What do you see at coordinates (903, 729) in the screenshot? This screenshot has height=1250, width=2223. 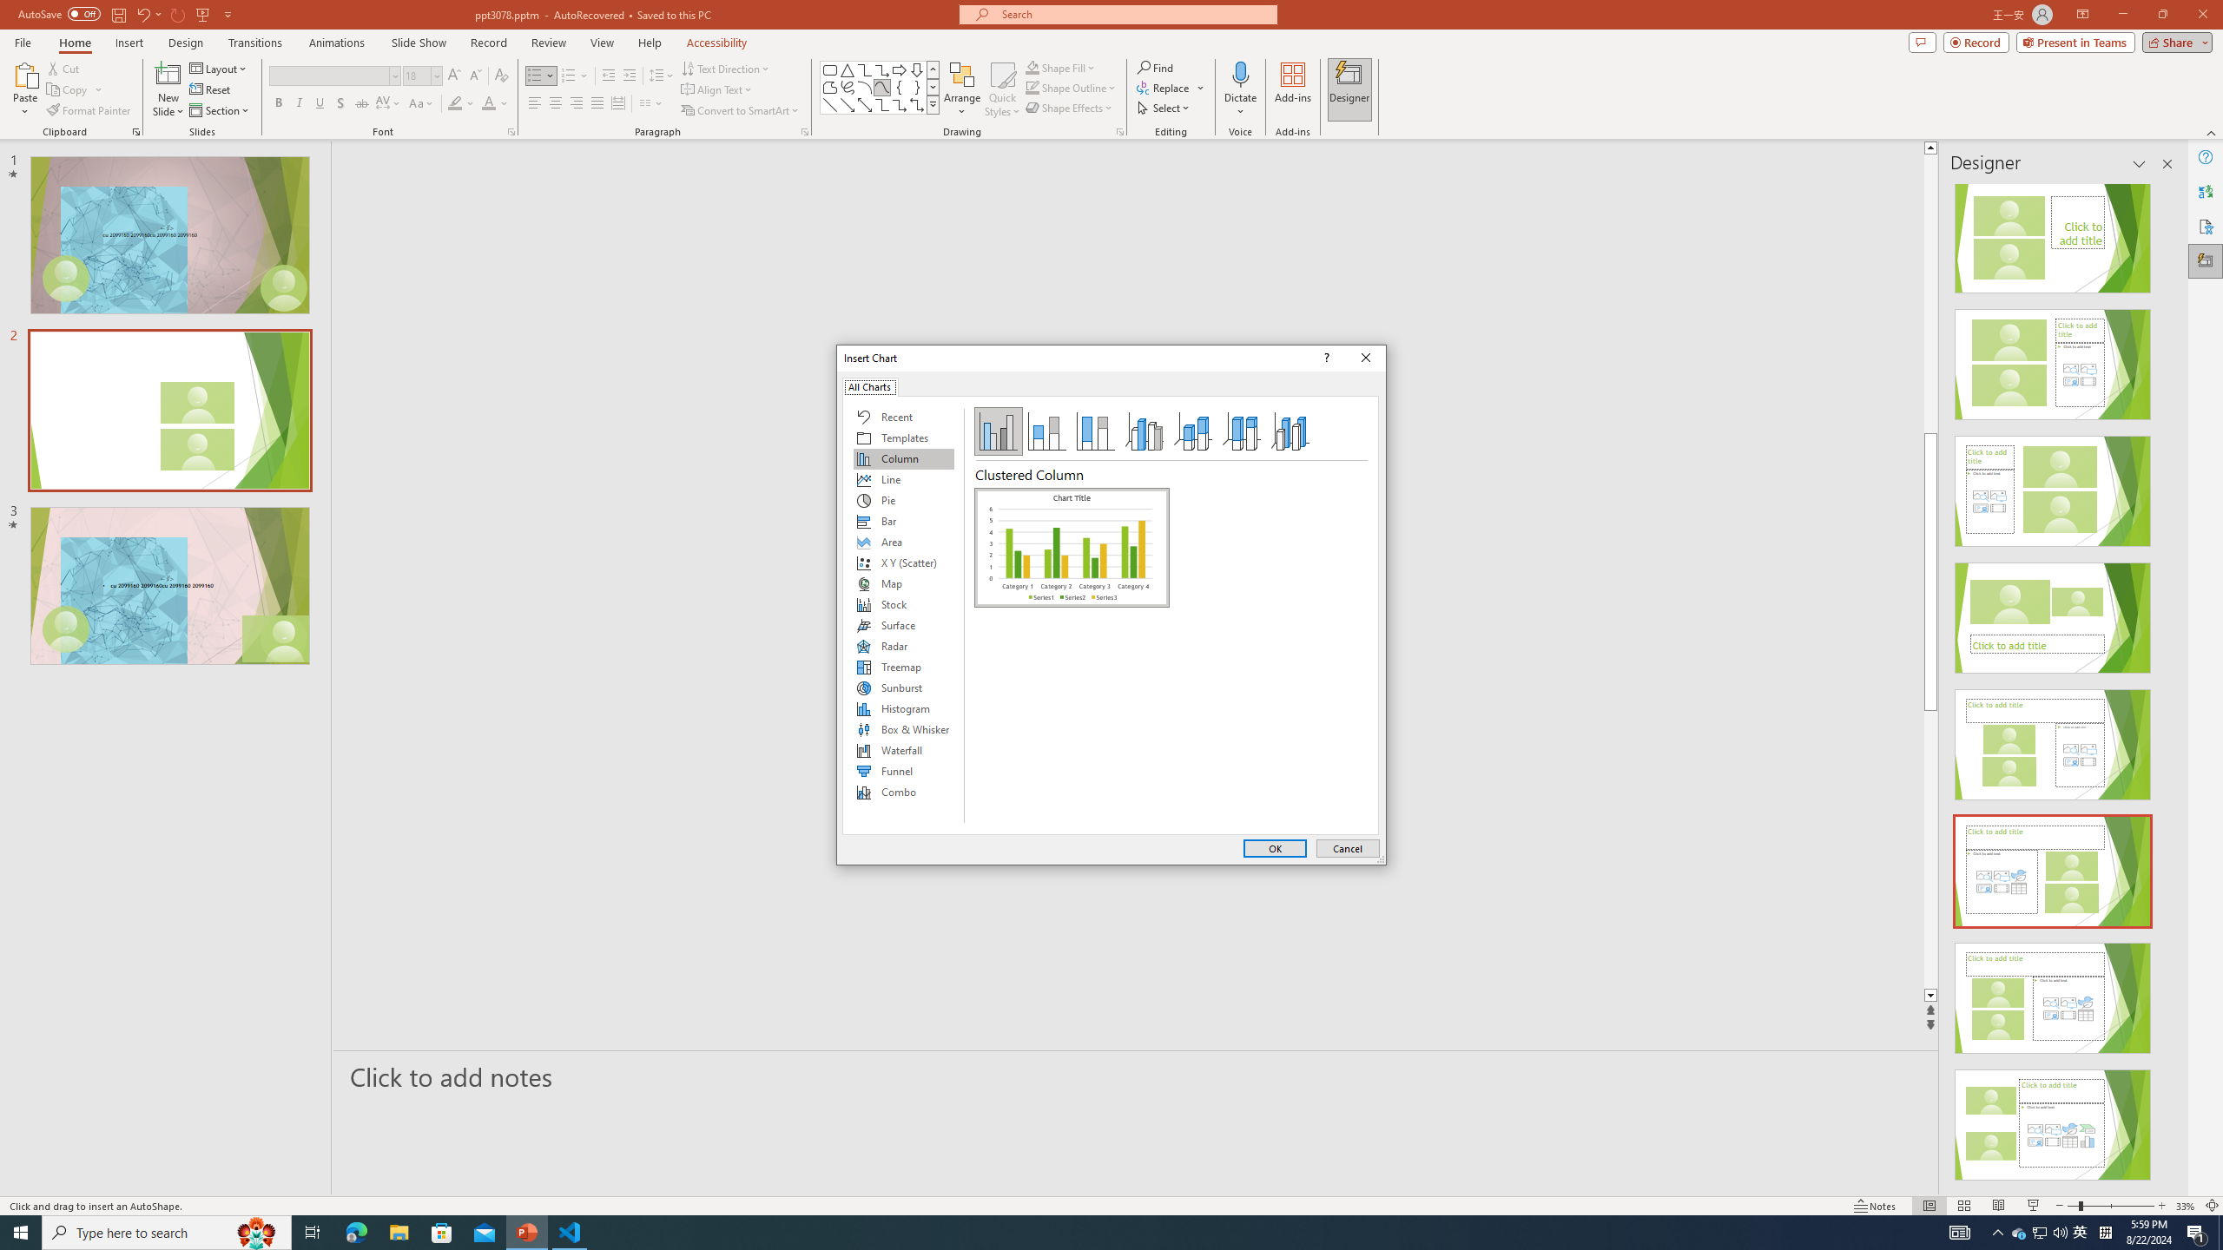 I see `Box & Whisker` at bounding box center [903, 729].